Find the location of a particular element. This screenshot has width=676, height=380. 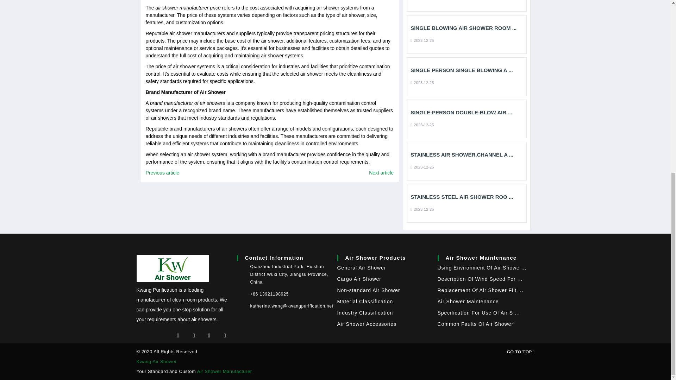

Non-standard Air Shower is located at coordinates (369, 290).